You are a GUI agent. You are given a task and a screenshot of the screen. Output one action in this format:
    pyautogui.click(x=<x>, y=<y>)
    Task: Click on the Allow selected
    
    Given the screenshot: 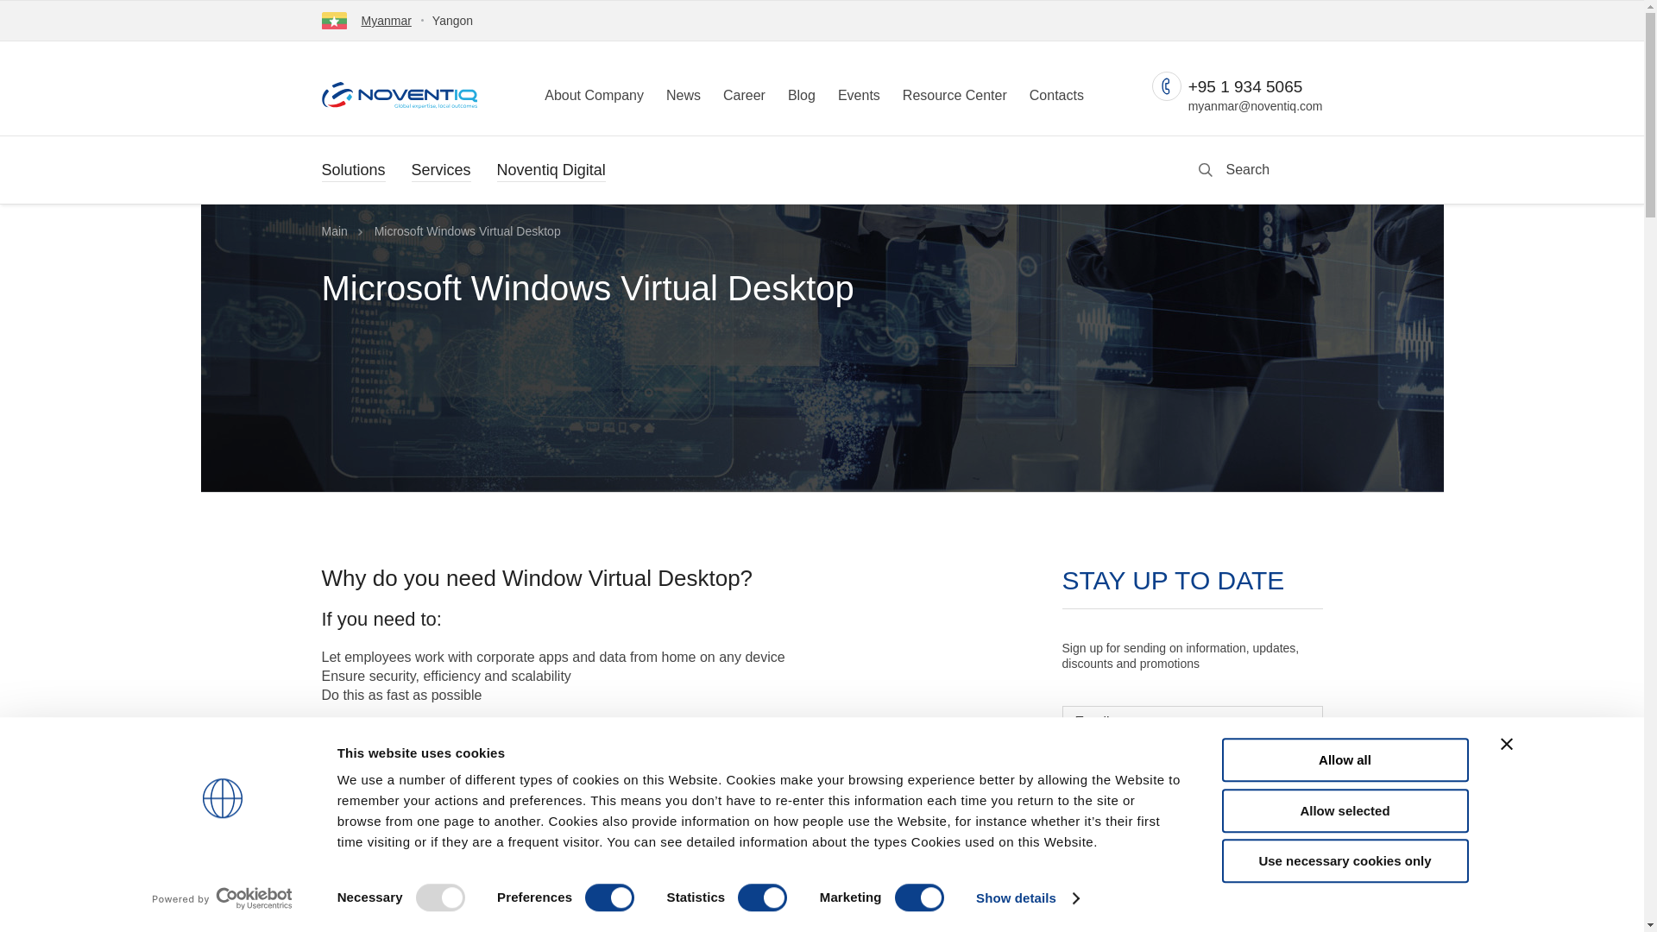 What is the action you would take?
    pyautogui.click(x=1345, y=810)
    